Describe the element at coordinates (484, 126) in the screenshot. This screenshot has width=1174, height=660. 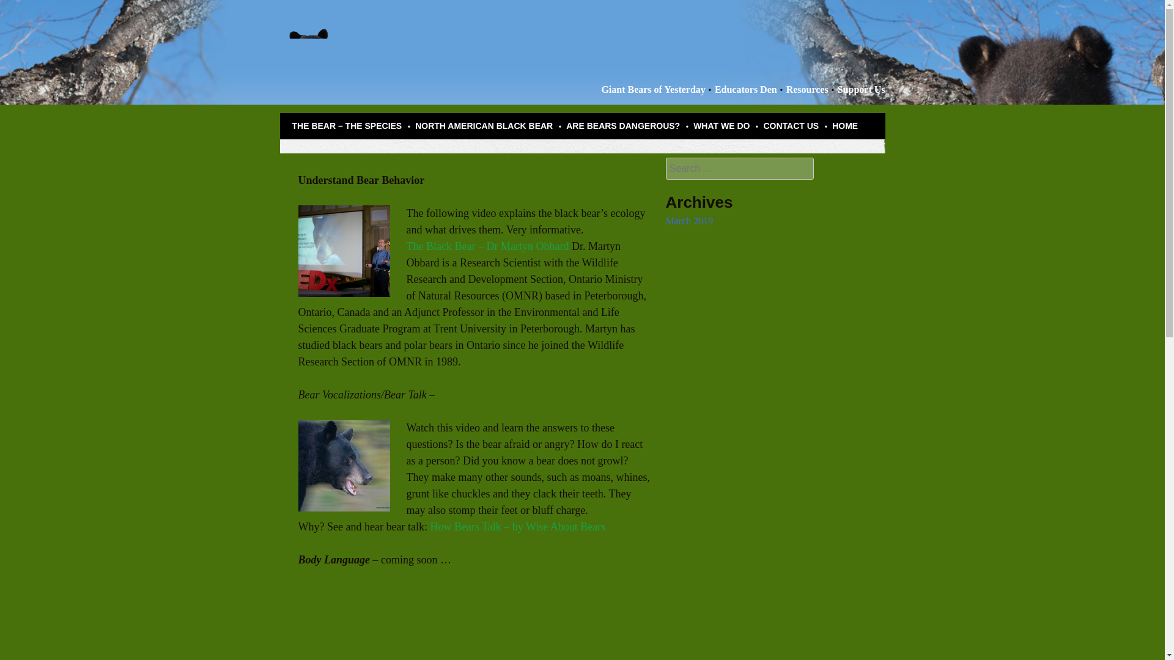
I see `NORTH AMERICAN BLACK BEAR` at that location.